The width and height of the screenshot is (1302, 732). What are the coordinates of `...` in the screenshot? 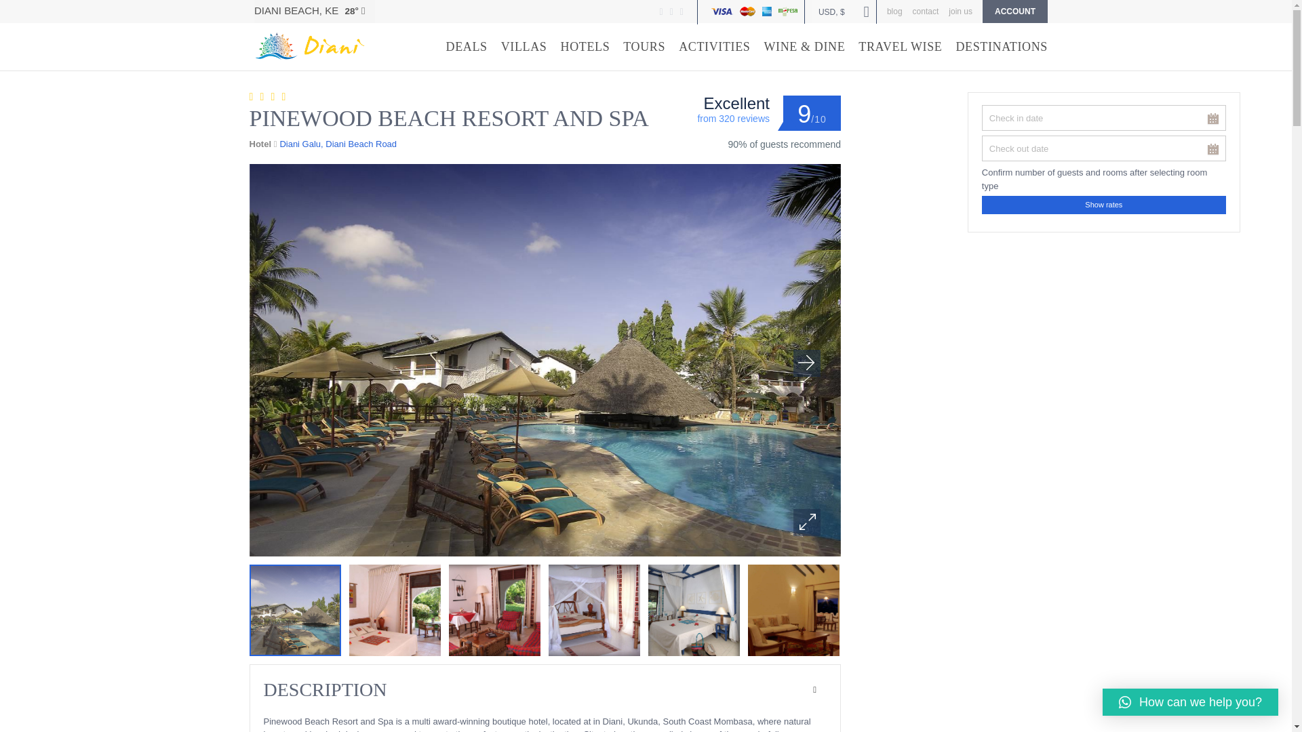 It's located at (1212, 119).